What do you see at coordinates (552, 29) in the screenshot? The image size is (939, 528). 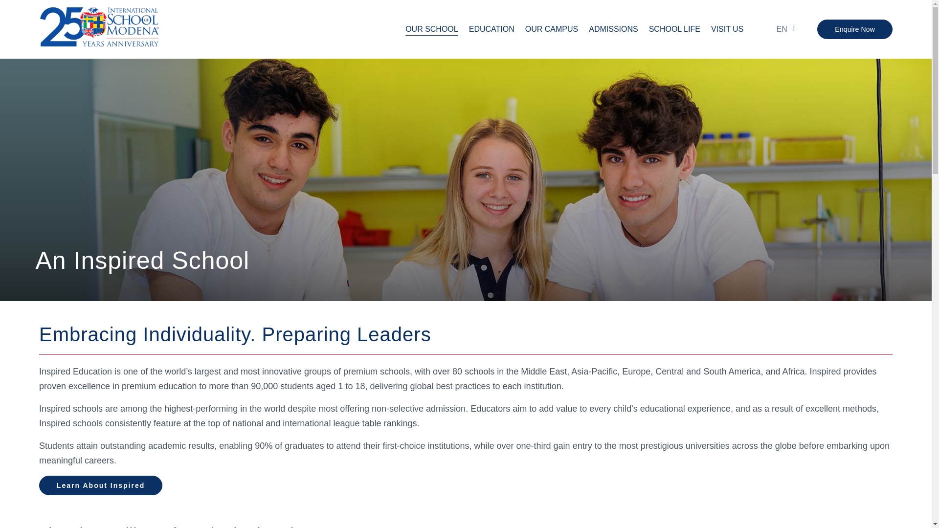 I see `OUR CAMPUS` at bounding box center [552, 29].